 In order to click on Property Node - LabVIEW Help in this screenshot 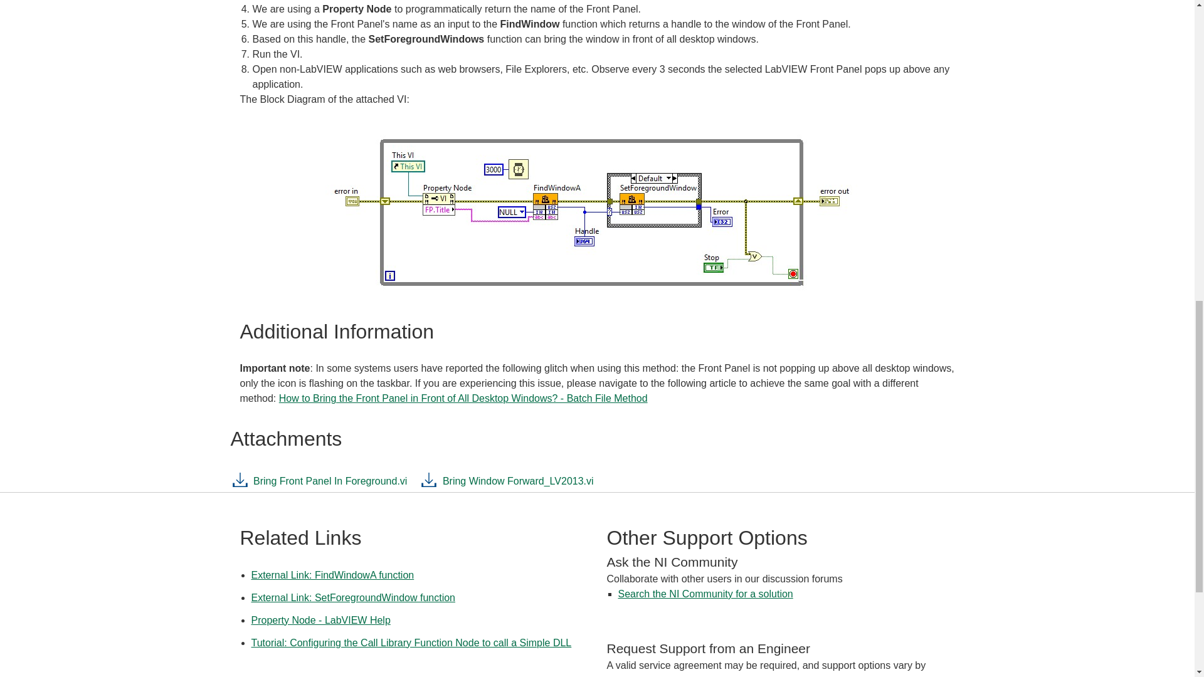, I will do `click(320, 619)`.